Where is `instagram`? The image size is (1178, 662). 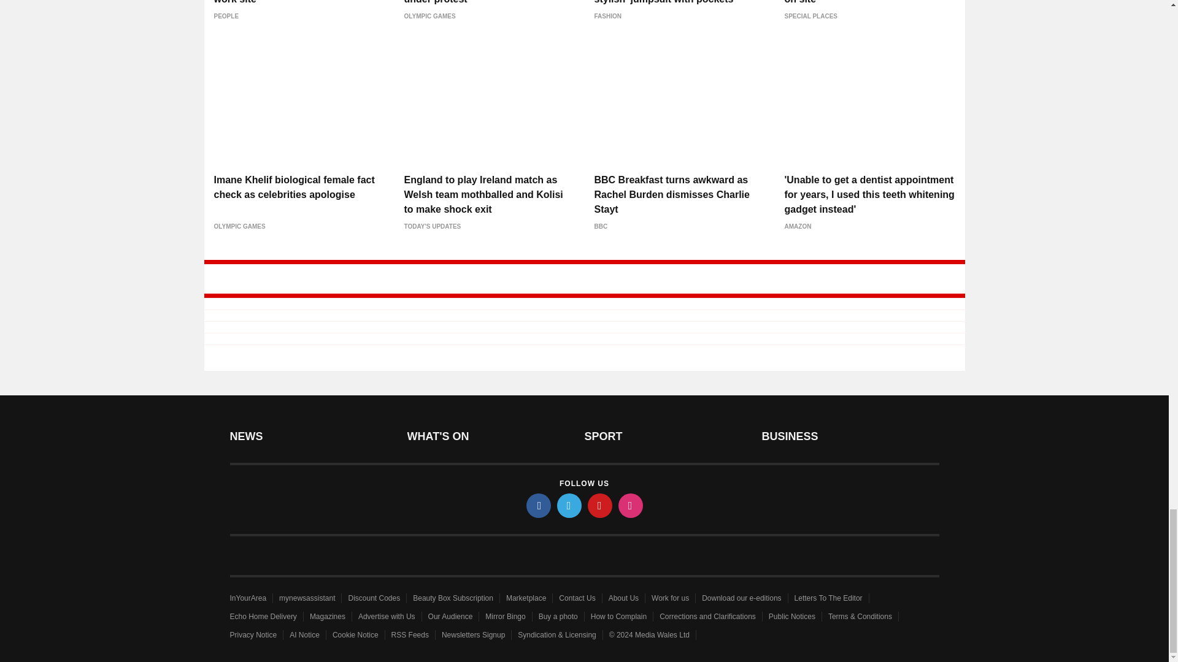
instagram is located at coordinates (631, 505).